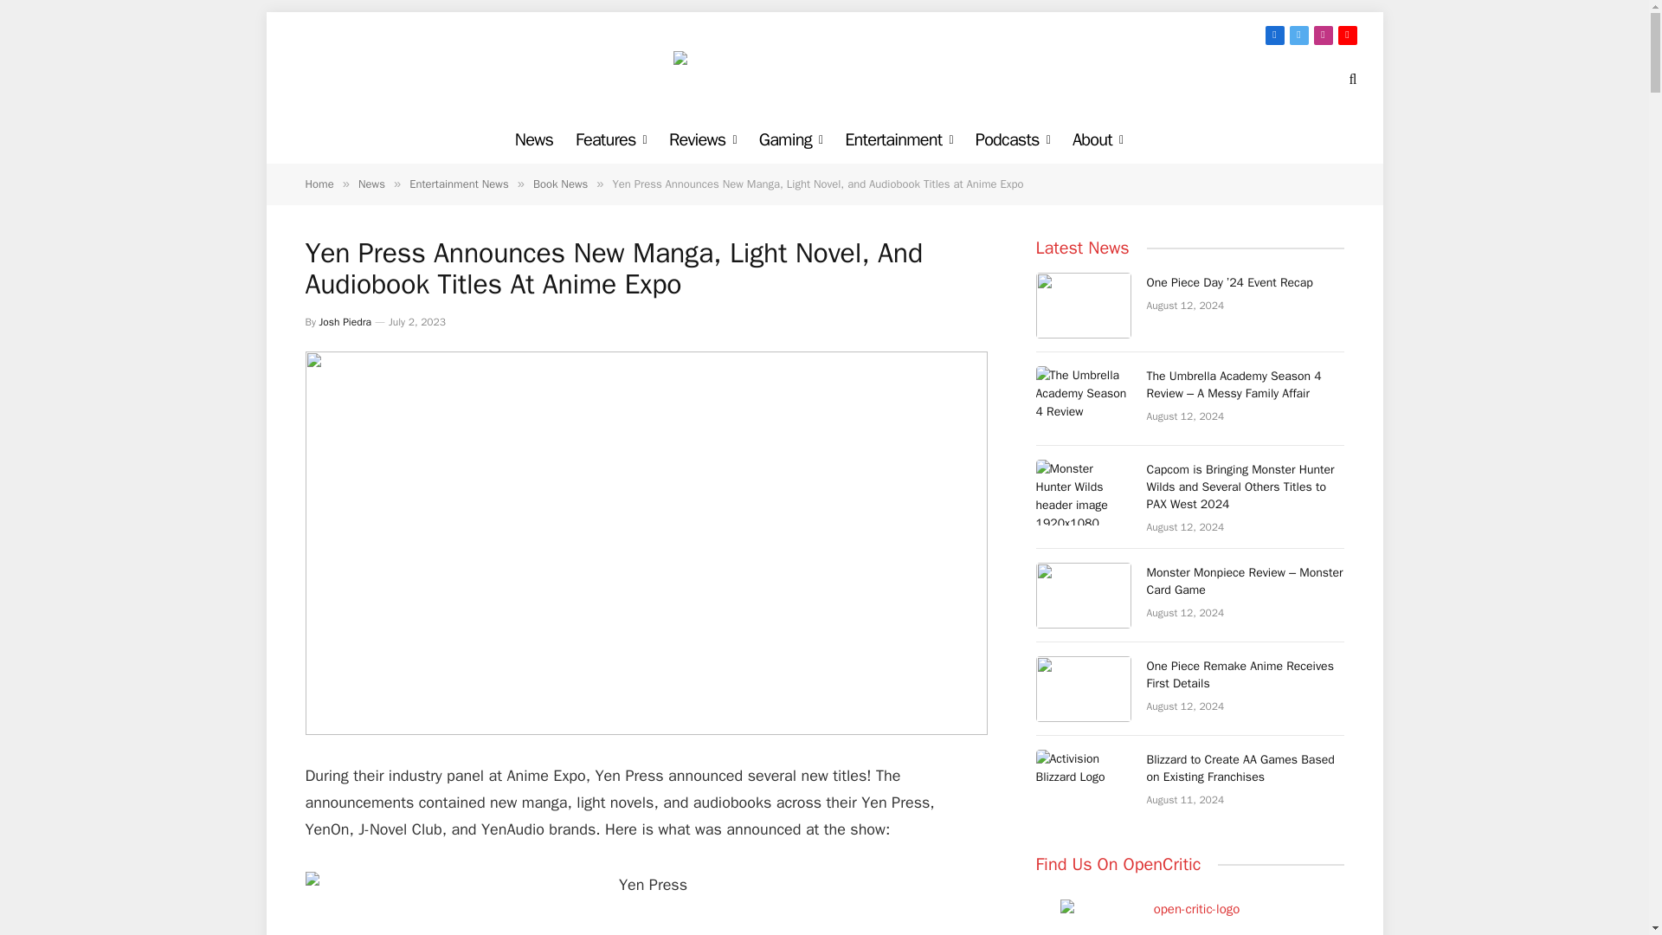 Image resolution: width=1662 pixels, height=935 pixels. Describe the element at coordinates (345, 322) in the screenshot. I see `Posts by Josh Piedra` at that location.